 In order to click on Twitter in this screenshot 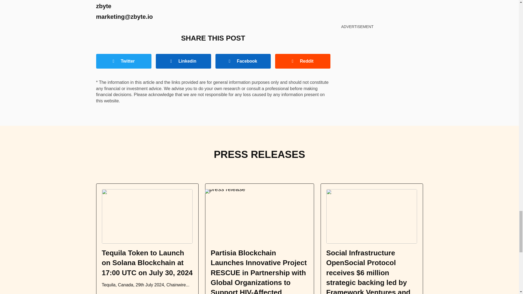, I will do `click(123, 61)`.